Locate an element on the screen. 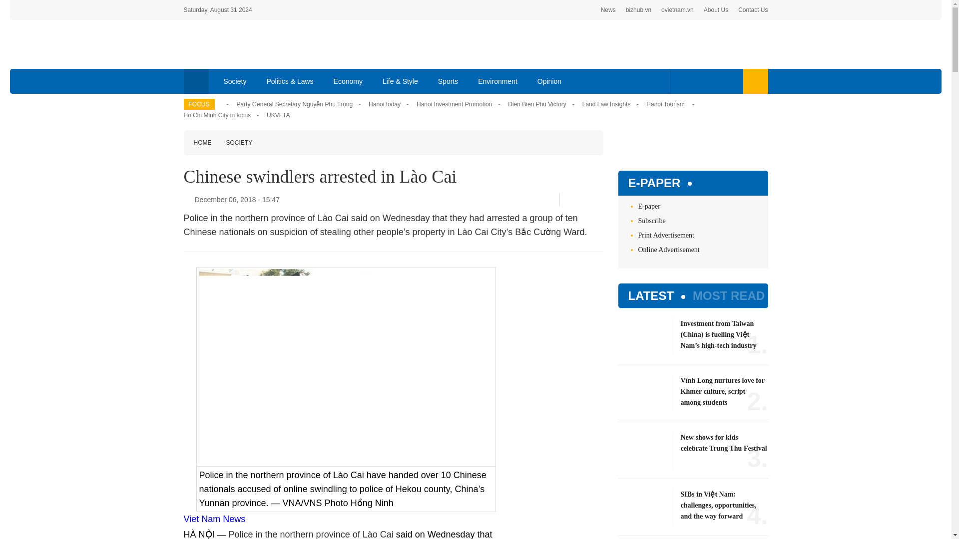 This screenshot has width=959, height=539. bizhub.vn is located at coordinates (638, 10).